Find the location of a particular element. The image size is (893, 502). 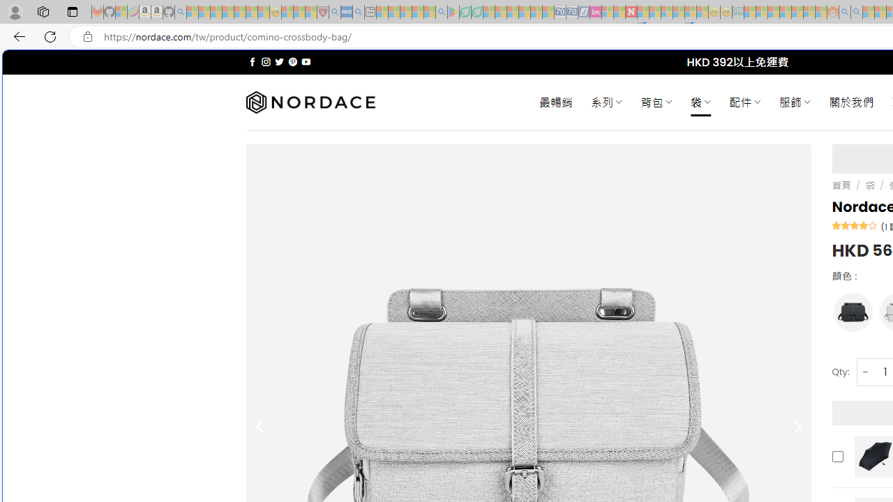

google - Search - Sleeping is located at coordinates (441, 13).